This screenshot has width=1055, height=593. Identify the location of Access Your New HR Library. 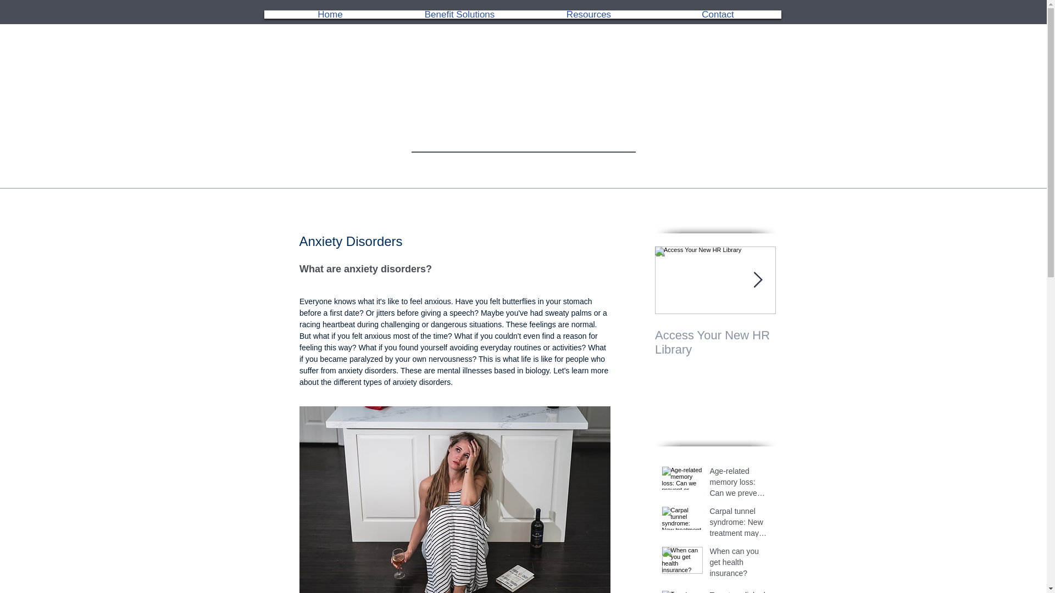
(715, 343).